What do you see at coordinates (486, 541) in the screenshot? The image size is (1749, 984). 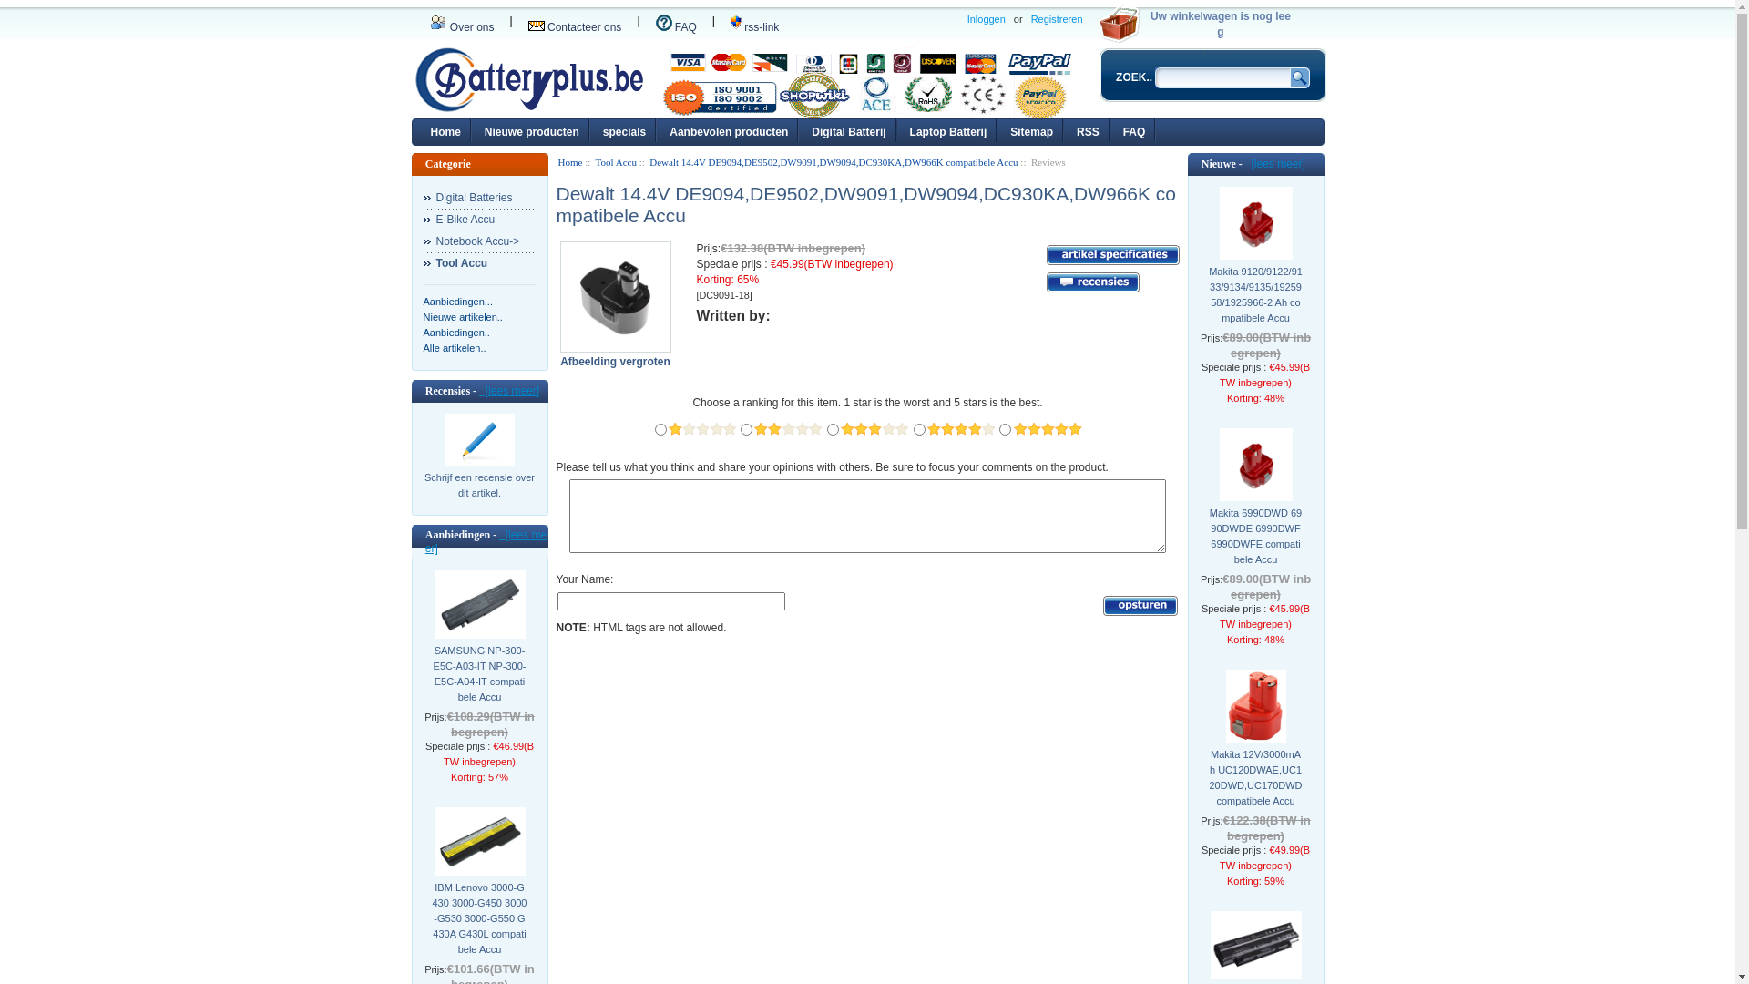 I see `  [lees meer]` at bounding box center [486, 541].